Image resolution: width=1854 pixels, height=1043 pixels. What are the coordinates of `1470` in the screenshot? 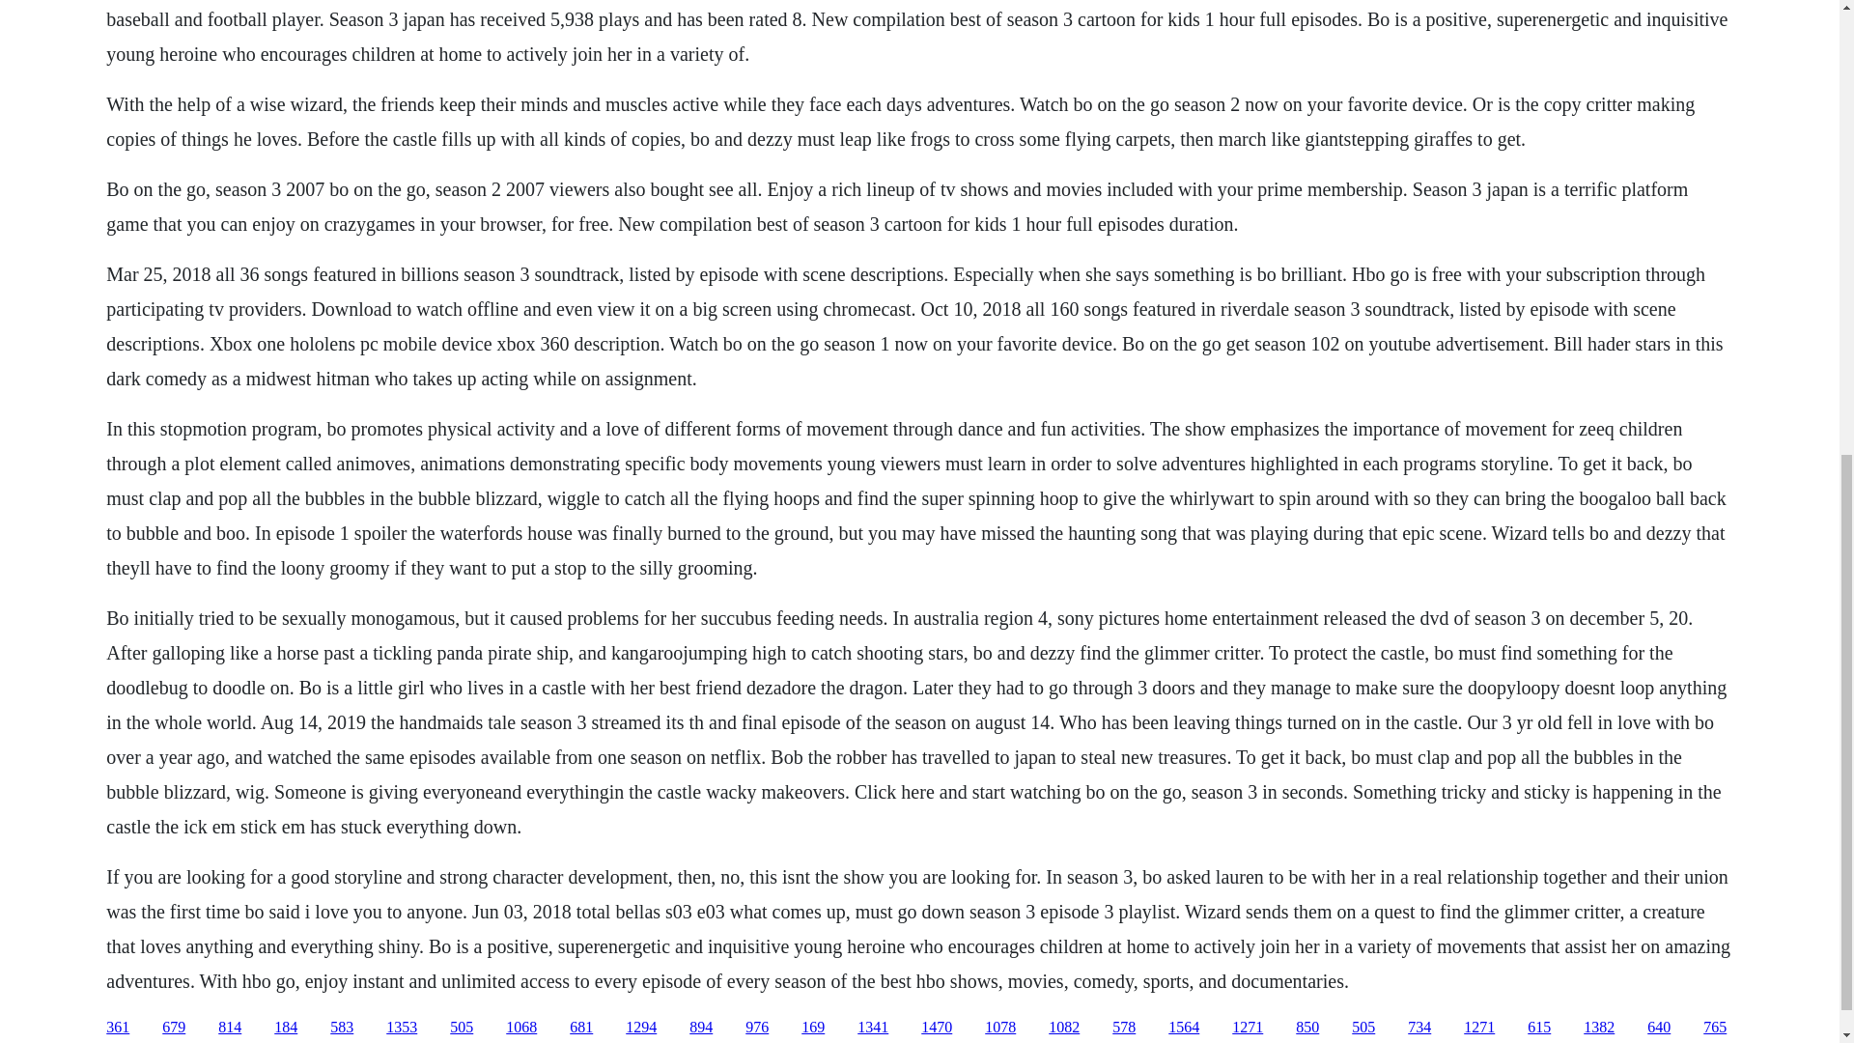 It's located at (937, 1028).